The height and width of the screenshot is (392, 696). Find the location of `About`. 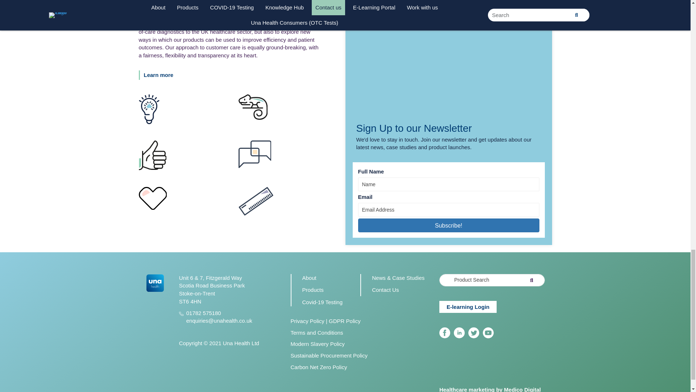

About is located at coordinates (309, 278).